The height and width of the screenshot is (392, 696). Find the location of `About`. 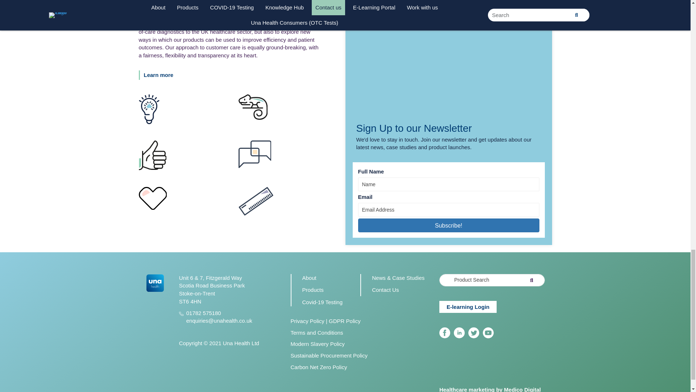

About is located at coordinates (309, 278).